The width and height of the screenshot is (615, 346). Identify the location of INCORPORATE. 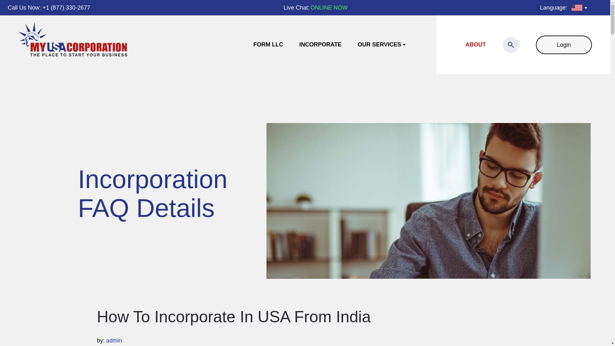
(321, 44).